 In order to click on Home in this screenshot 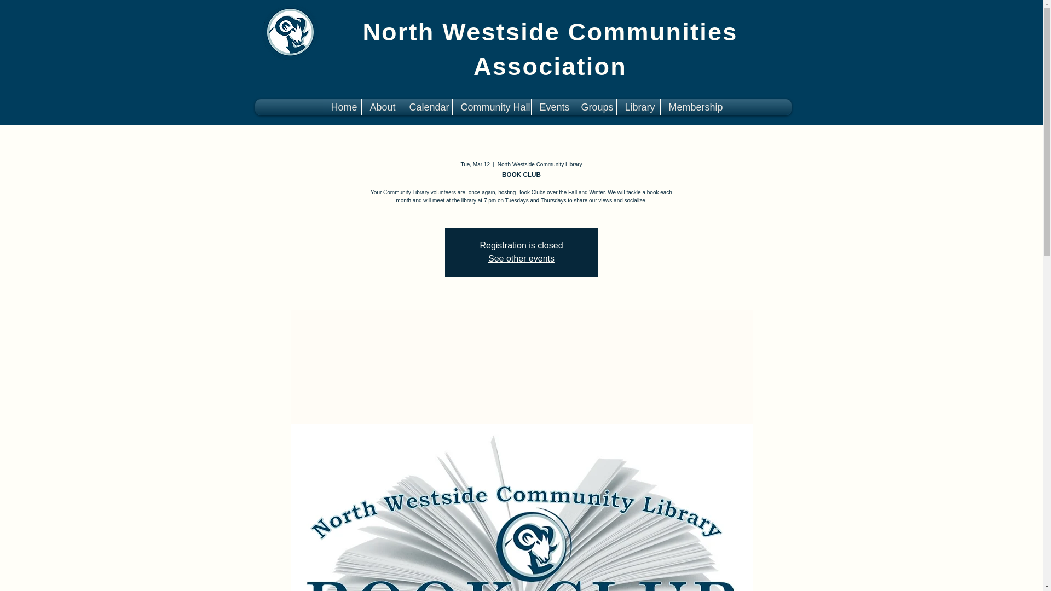, I will do `click(342, 107)`.